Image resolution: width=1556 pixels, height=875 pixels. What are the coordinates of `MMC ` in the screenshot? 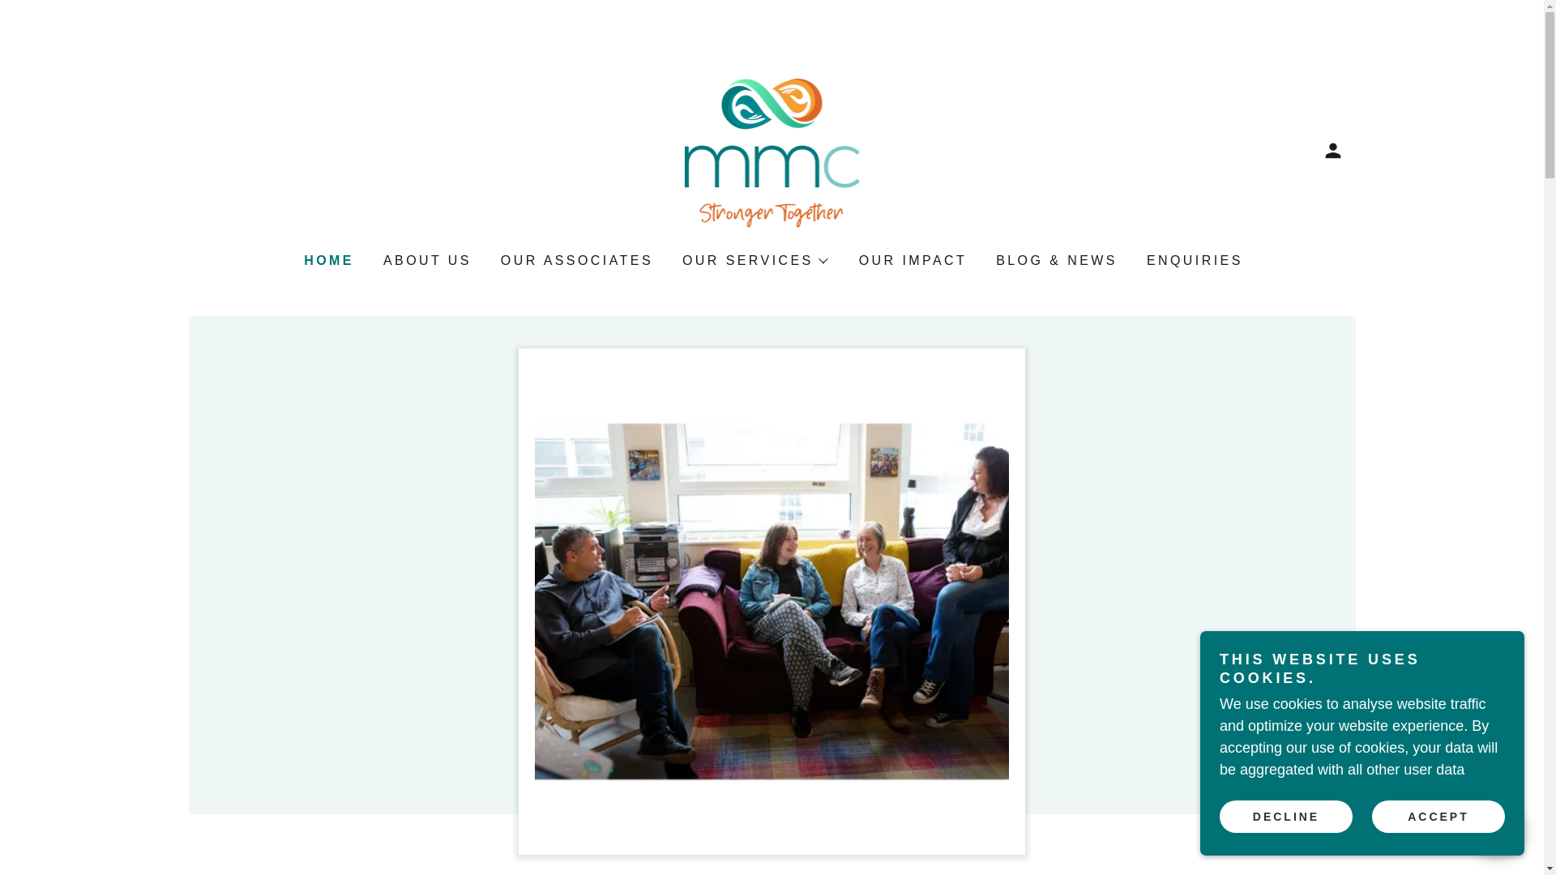 It's located at (772, 149).